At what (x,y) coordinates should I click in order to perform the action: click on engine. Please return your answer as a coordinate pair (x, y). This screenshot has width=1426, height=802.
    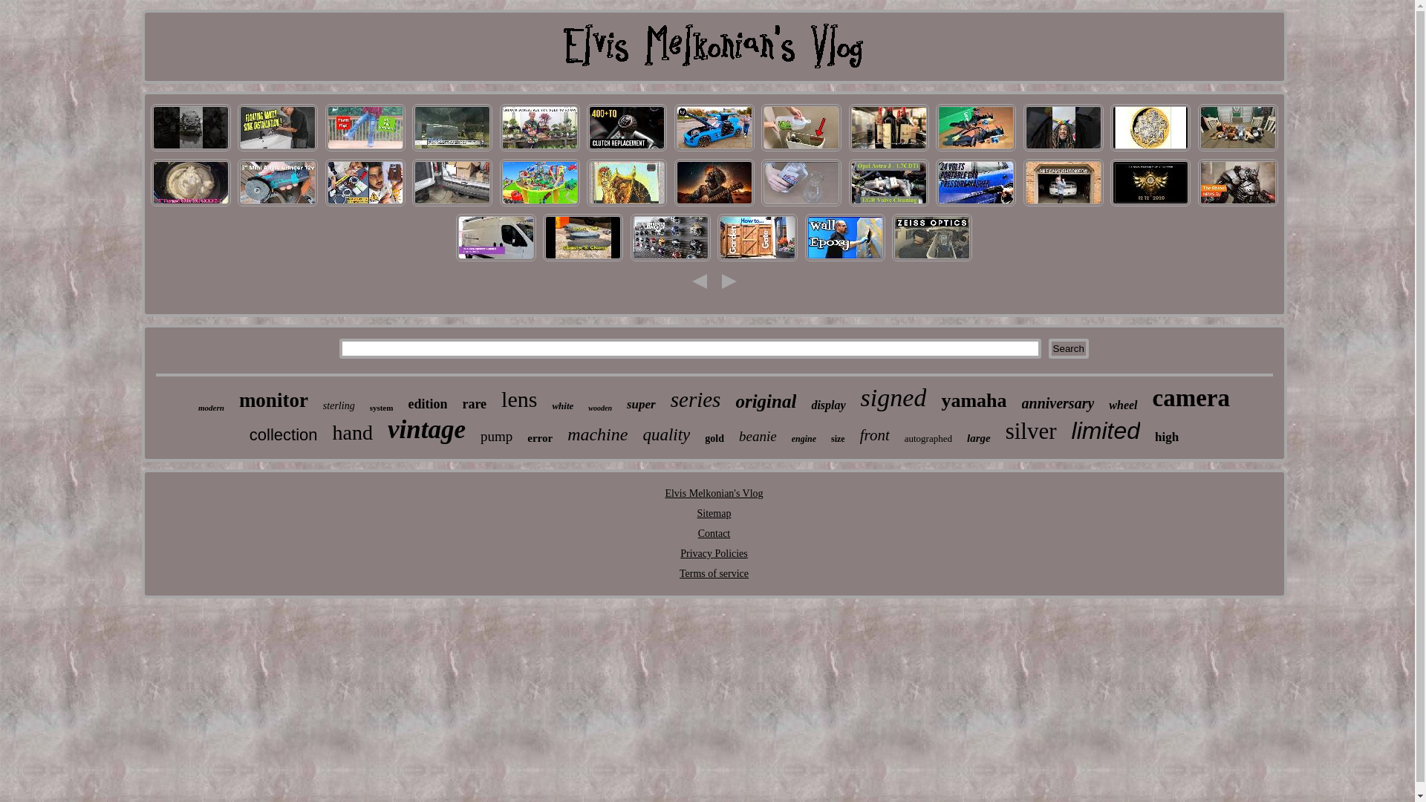
    Looking at the image, I should click on (804, 440).